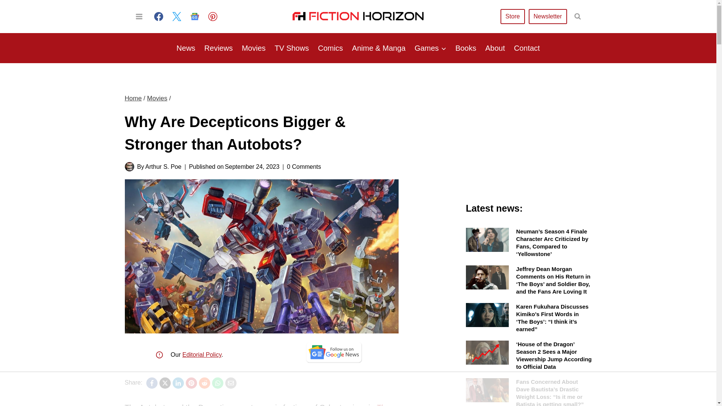 The image size is (722, 406). I want to click on Newsletter, so click(548, 16).